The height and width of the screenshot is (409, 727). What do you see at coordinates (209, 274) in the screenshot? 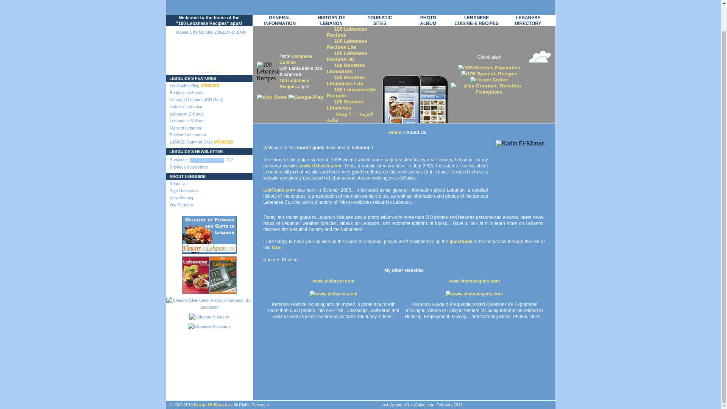
I see `Recommended Books by LebGuide - Lebanese Books` at bounding box center [209, 274].